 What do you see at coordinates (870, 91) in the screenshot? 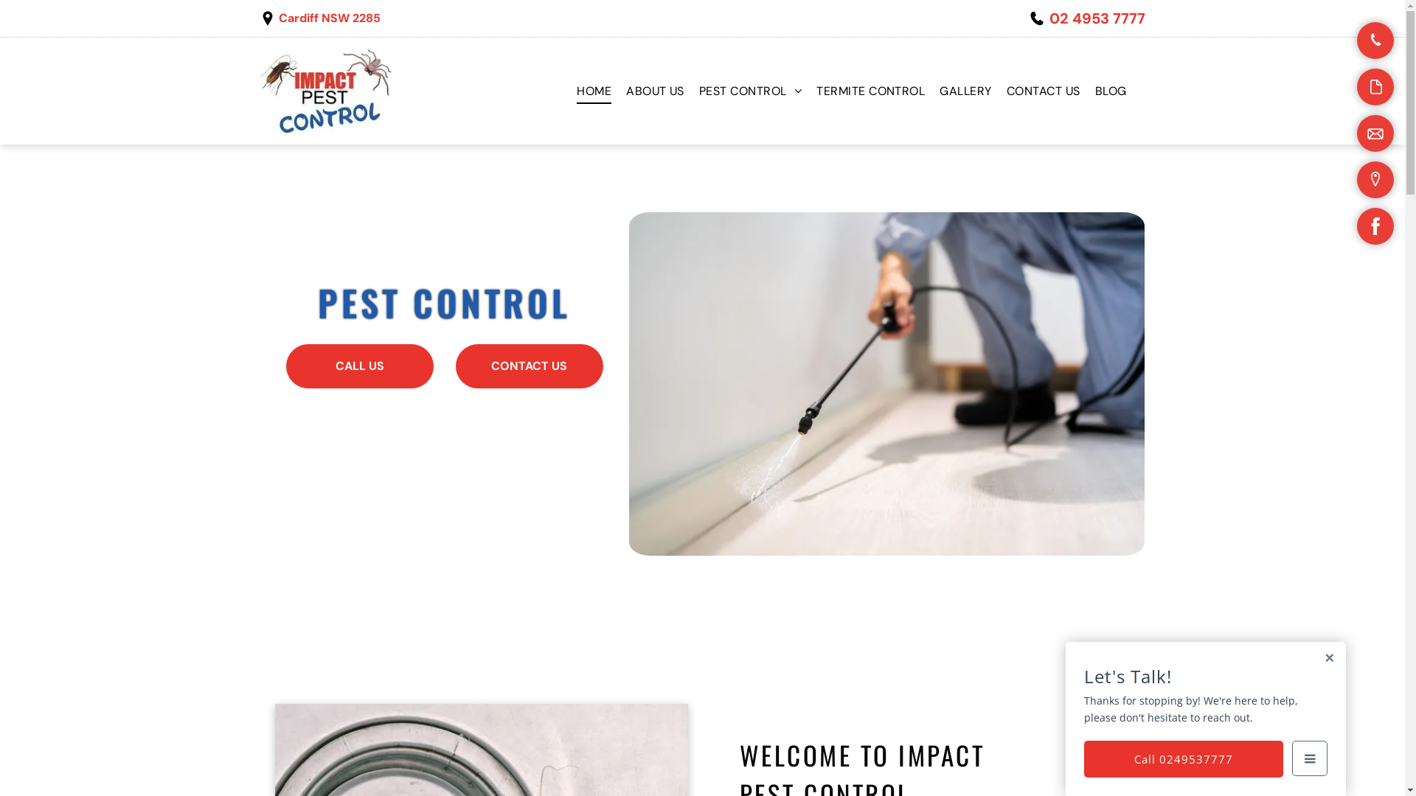
I see `TERMITE CONTROL` at bounding box center [870, 91].